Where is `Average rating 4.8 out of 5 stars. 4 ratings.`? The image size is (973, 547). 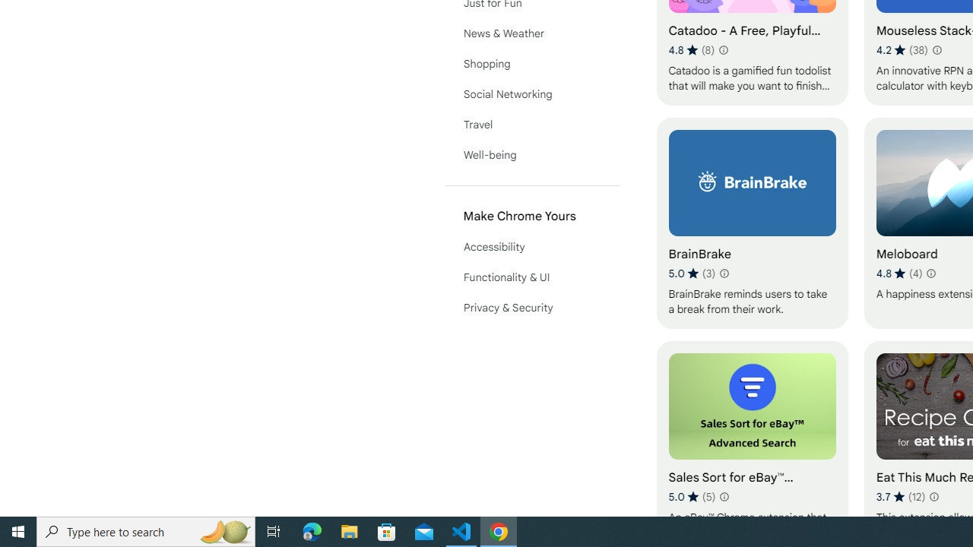 Average rating 4.8 out of 5 stars. 4 ratings. is located at coordinates (899, 273).